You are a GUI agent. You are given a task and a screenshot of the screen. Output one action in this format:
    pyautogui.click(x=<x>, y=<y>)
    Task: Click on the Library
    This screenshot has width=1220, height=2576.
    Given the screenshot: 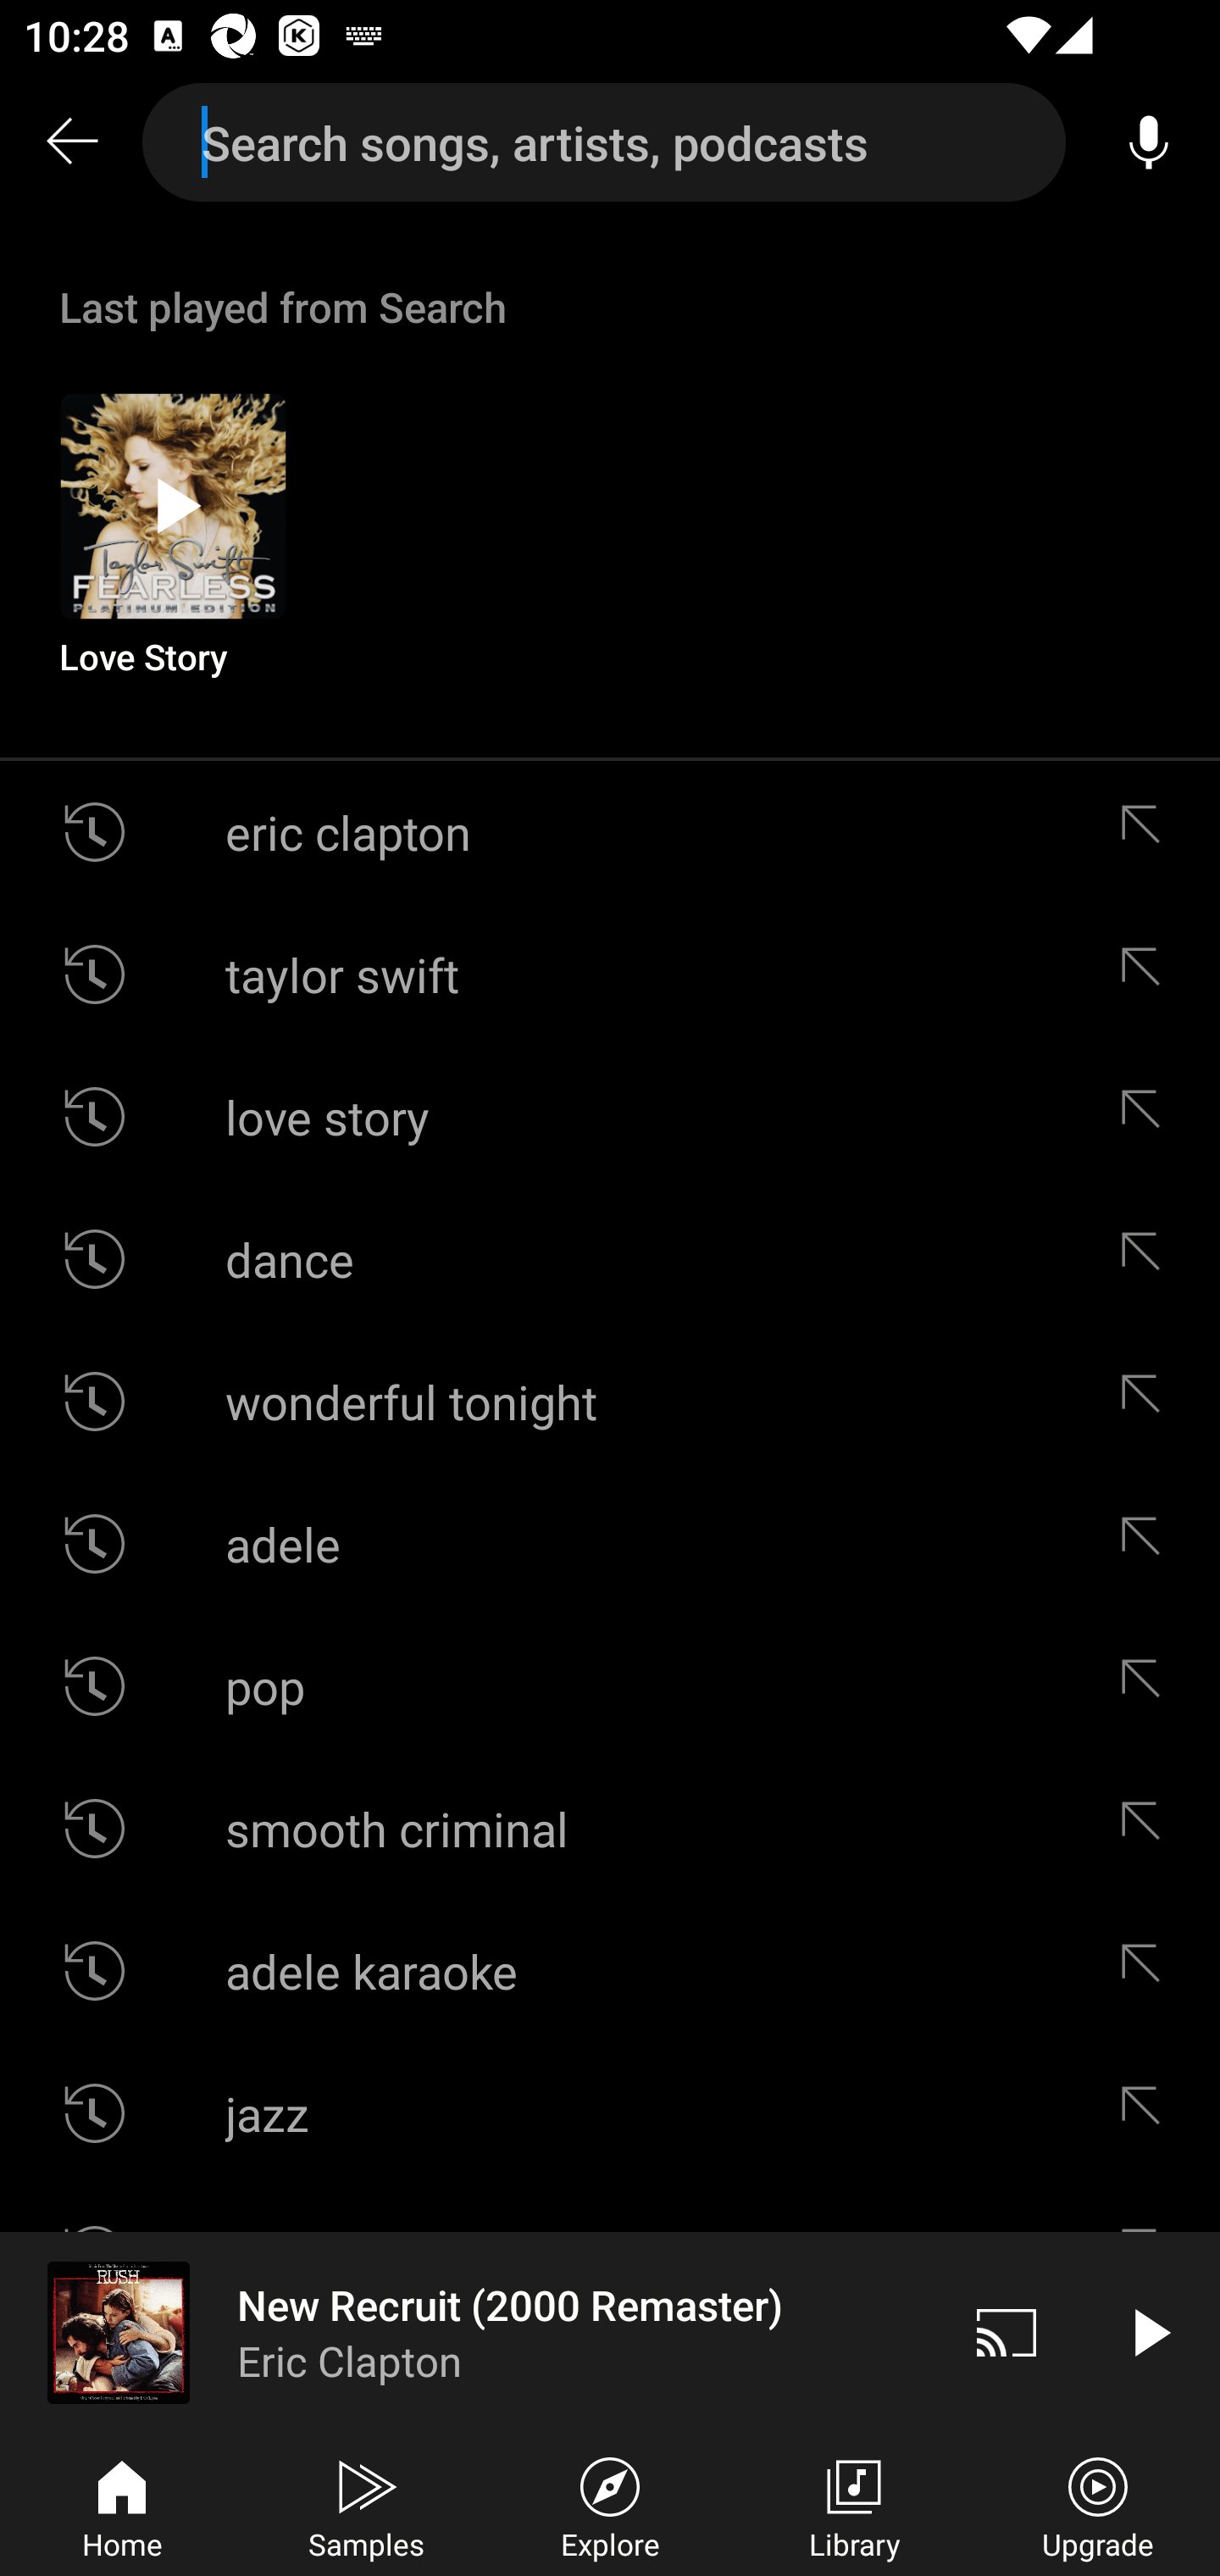 What is the action you would take?
    pyautogui.click(x=854, y=2505)
    